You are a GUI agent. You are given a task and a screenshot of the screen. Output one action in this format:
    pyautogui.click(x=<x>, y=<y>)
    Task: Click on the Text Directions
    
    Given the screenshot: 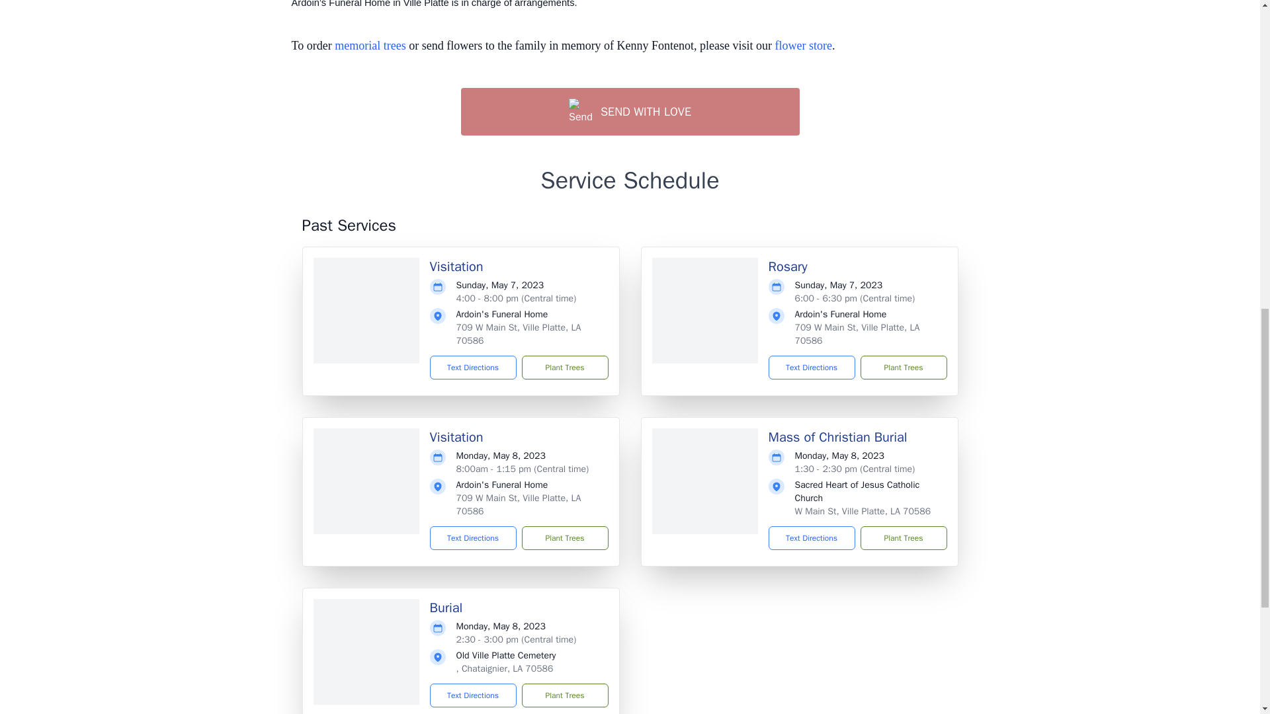 What is the action you would take?
    pyautogui.click(x=811, y=367)
    